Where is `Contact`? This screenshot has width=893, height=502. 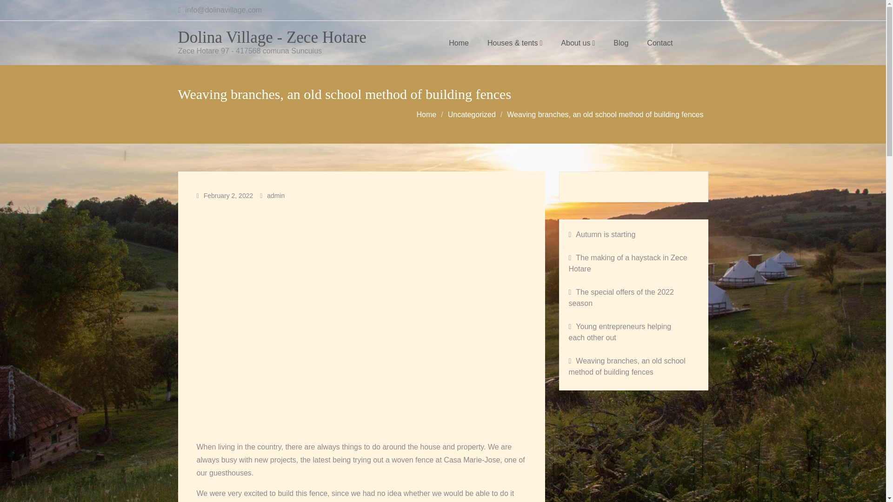
Contact is located at coordinates (660, 43).